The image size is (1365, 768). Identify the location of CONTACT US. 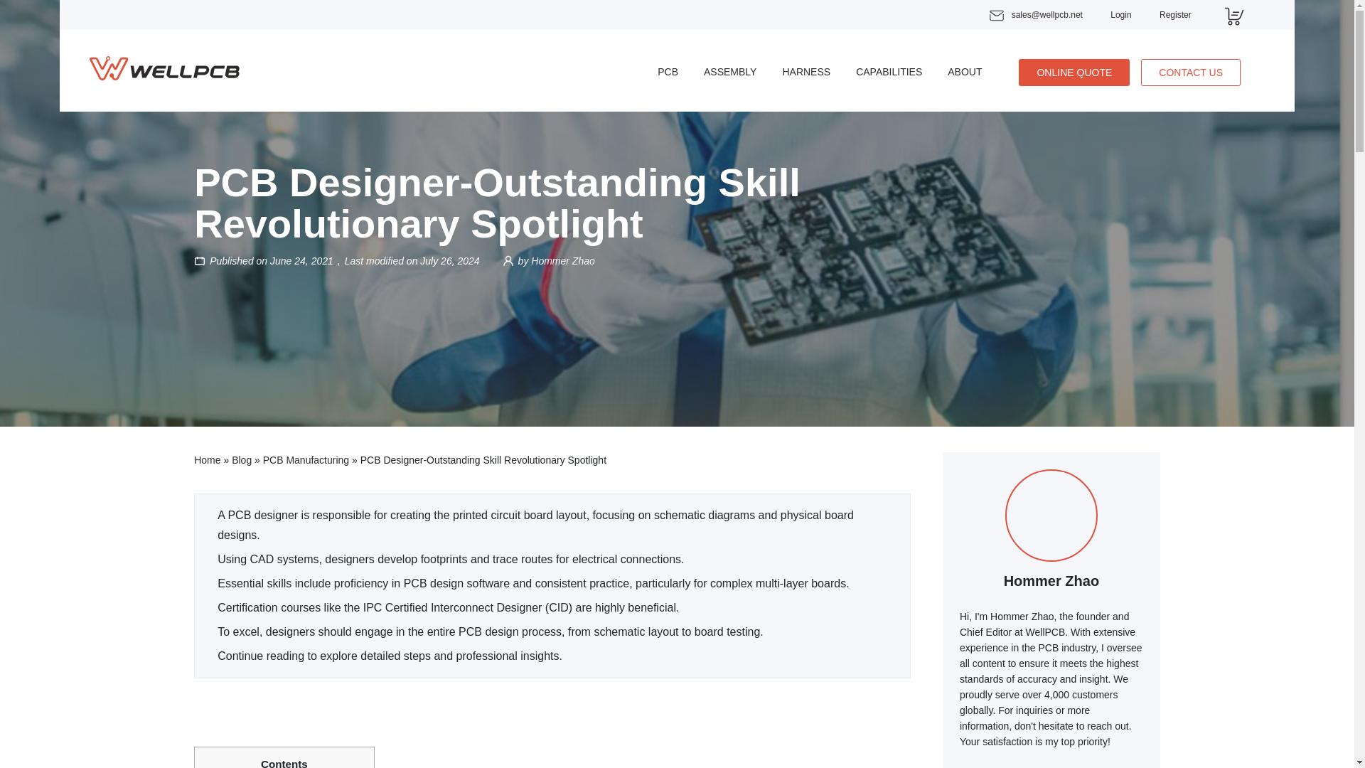
(1191, 73).